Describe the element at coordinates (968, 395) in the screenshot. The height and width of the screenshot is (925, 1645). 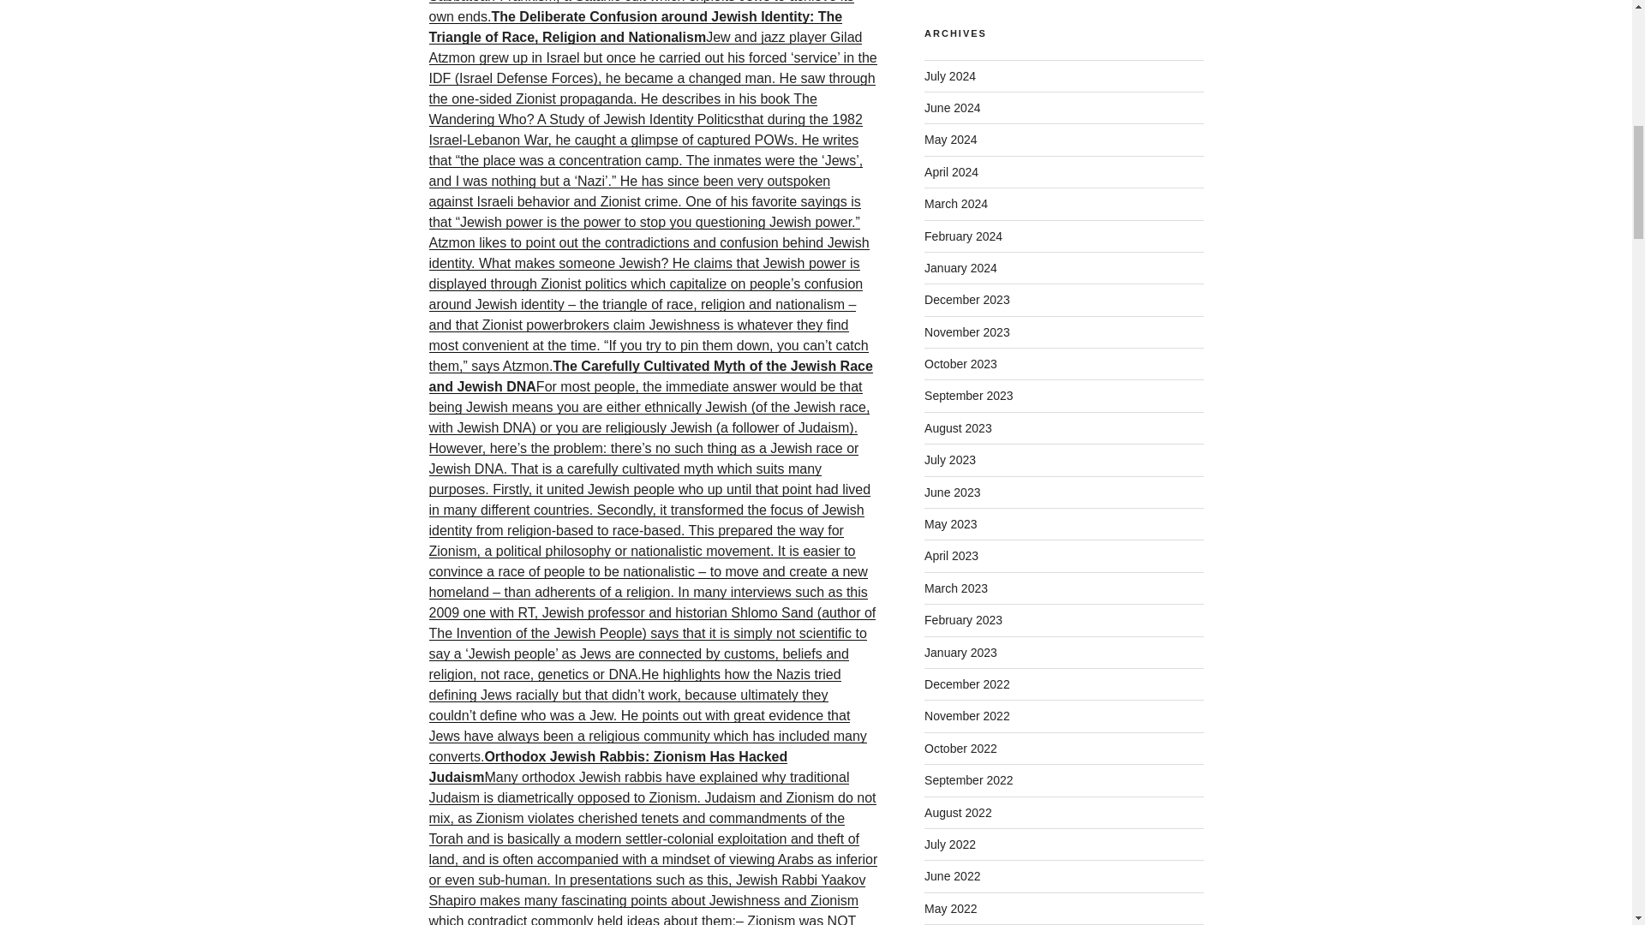
I see `September 2023` at that location.